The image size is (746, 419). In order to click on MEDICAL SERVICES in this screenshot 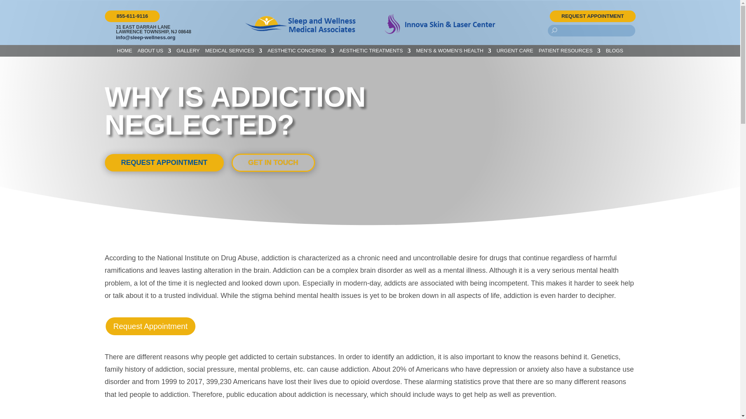, I will do `click(233, 52)`.